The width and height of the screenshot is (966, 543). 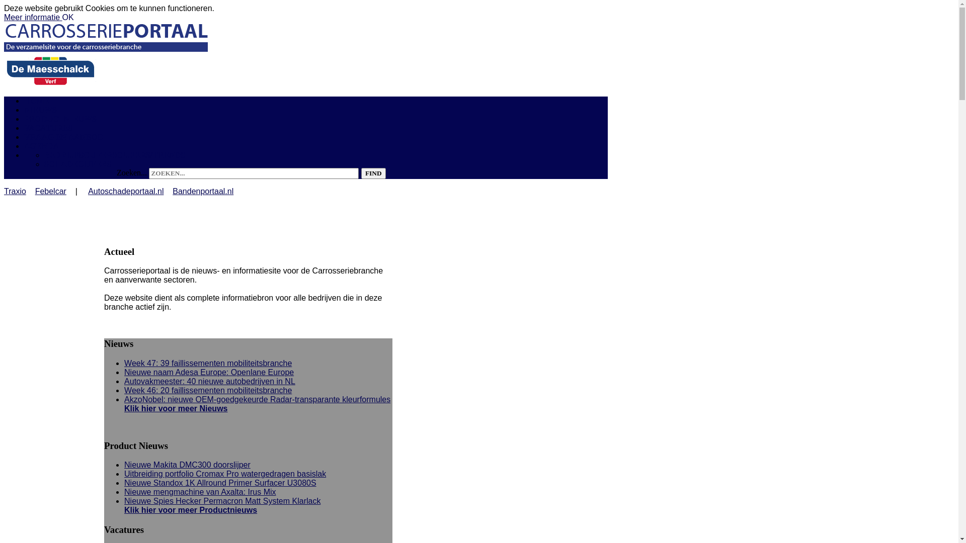 I want to click on Nieuwe Makita DMC300 doorslijper, so click(x=187, y=465).